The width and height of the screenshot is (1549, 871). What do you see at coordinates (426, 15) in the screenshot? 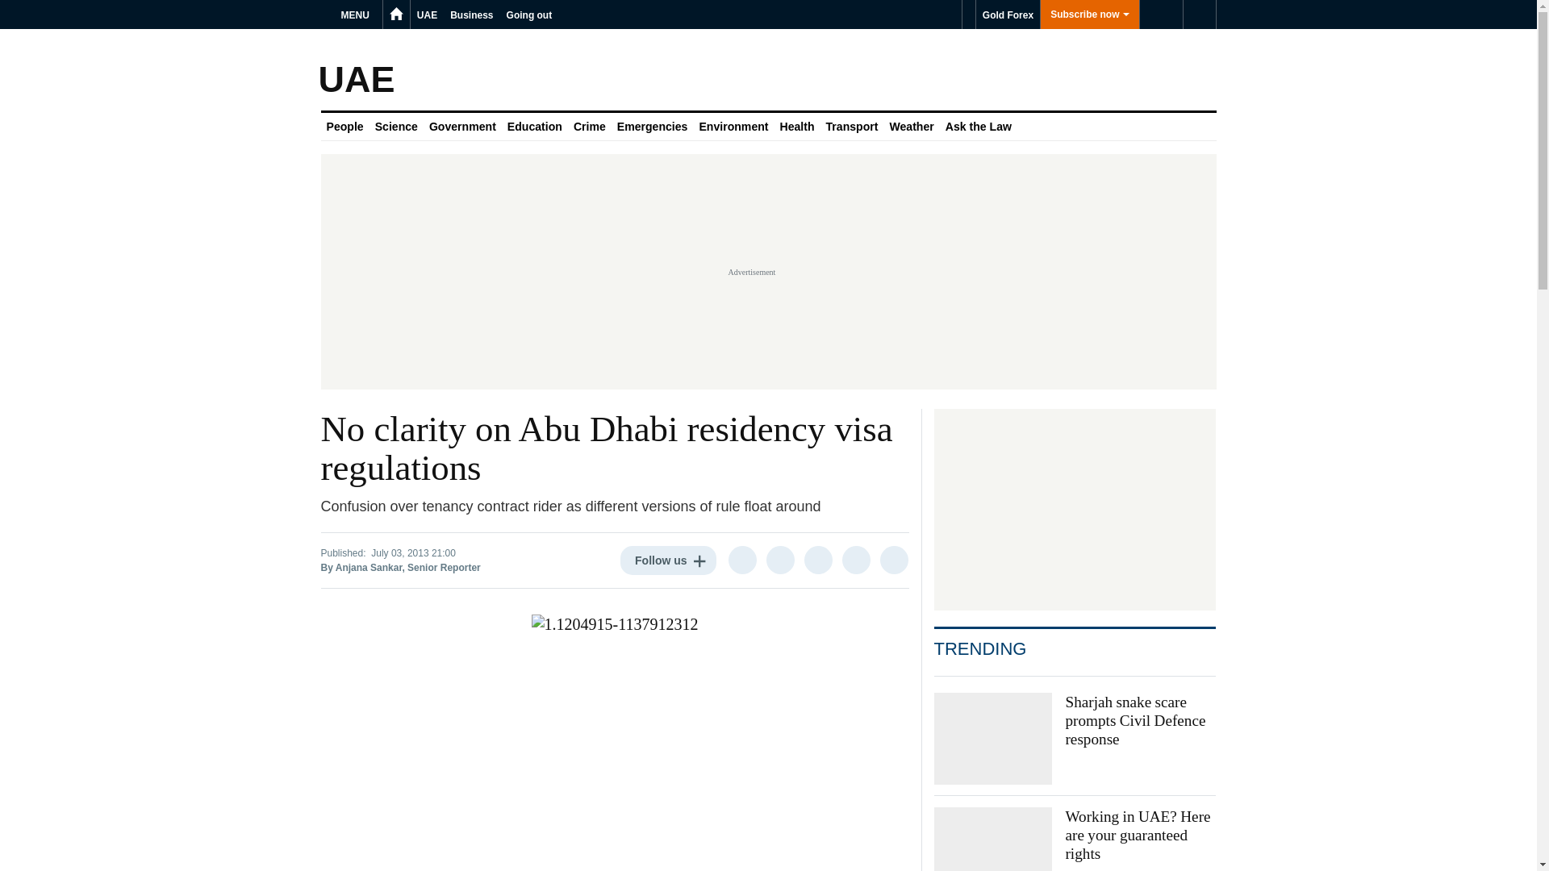
I see `UAE` at bounding box center [426, 15].